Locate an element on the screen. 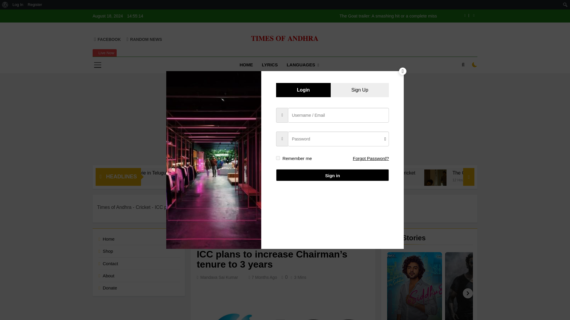  forever is located at coordinates (278, 158).